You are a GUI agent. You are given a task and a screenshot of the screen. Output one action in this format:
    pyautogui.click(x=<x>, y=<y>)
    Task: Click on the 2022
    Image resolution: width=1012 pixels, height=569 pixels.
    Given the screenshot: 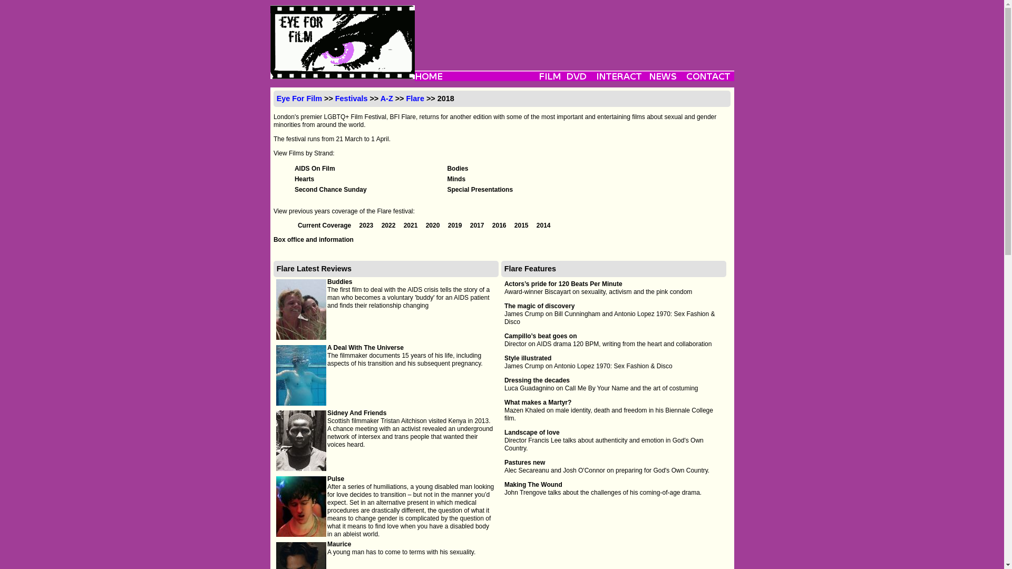 What is the action you would take?
    pyautogui.click(x=389, y=225)
    